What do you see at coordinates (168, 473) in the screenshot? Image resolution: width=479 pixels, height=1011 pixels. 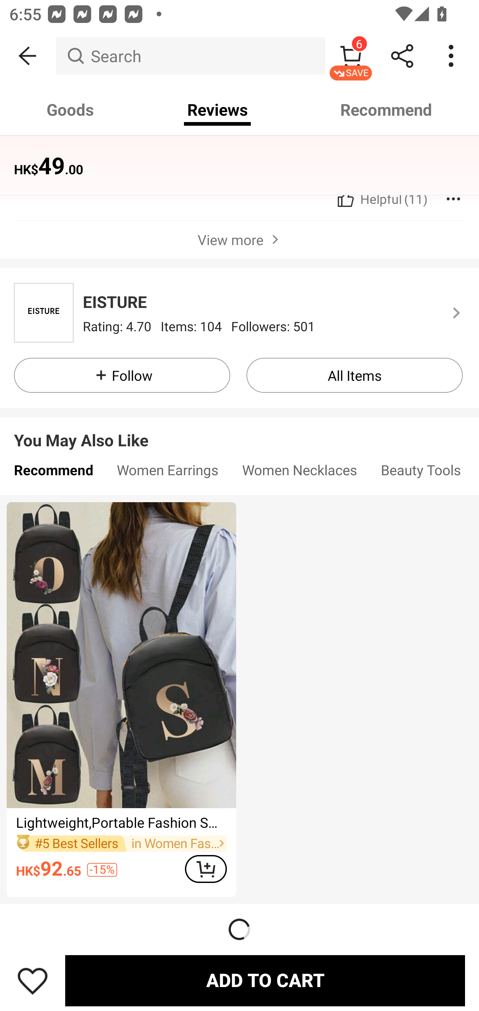 I see `Women Earrings` at bounding box center [168, 473].